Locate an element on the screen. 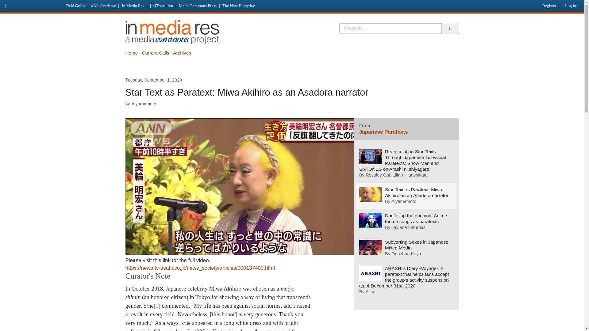 This screenshot has height=331, width=589. Aiyamamoto is located at coordinates (404, 201).